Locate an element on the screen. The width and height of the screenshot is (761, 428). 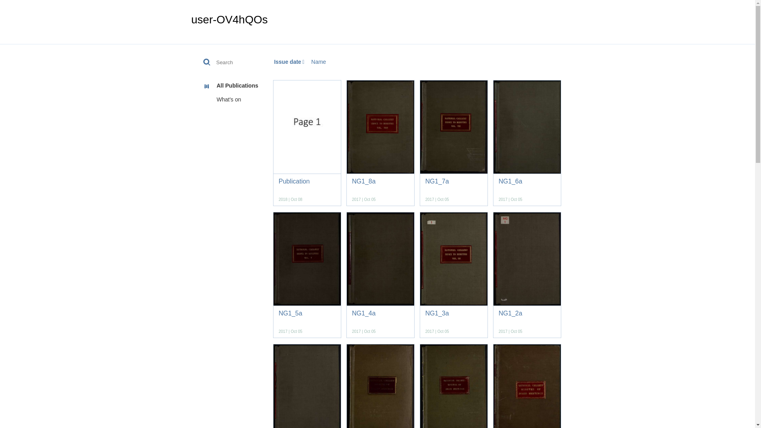
NG1_4a
2017 | Oct 05 is located at coordinates (380, 275).